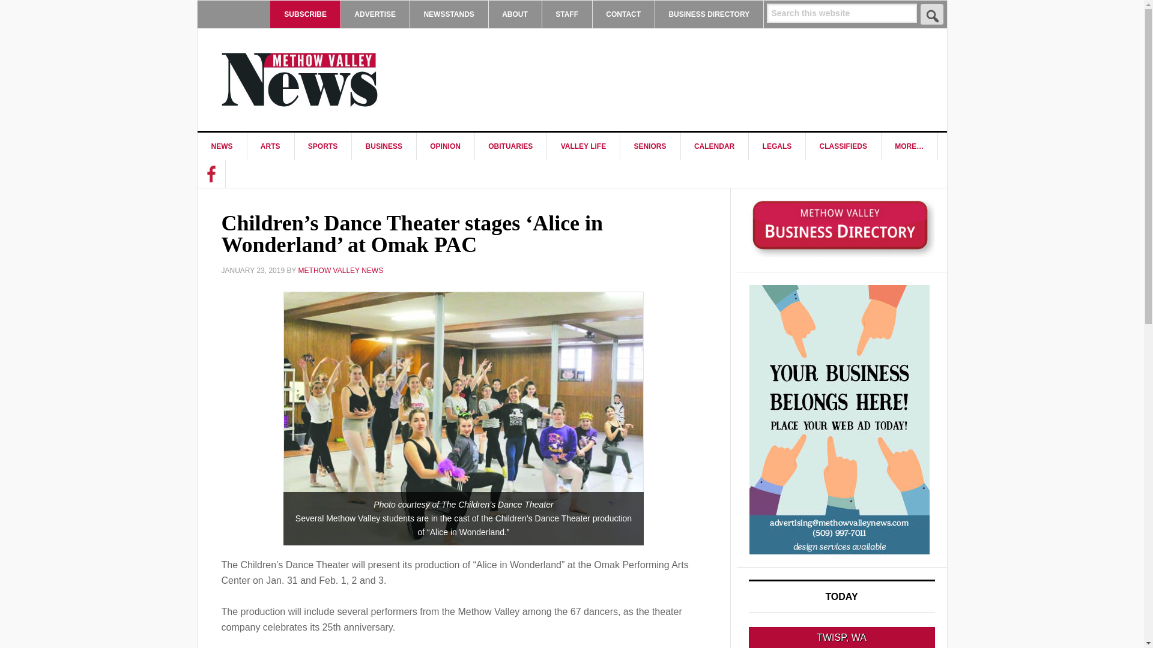 This screenshot has width=1153, height=648. Describe the element at coordinates (299, 79) in the screenshot. I see `METHOW VALLEY NEWS` at that location.